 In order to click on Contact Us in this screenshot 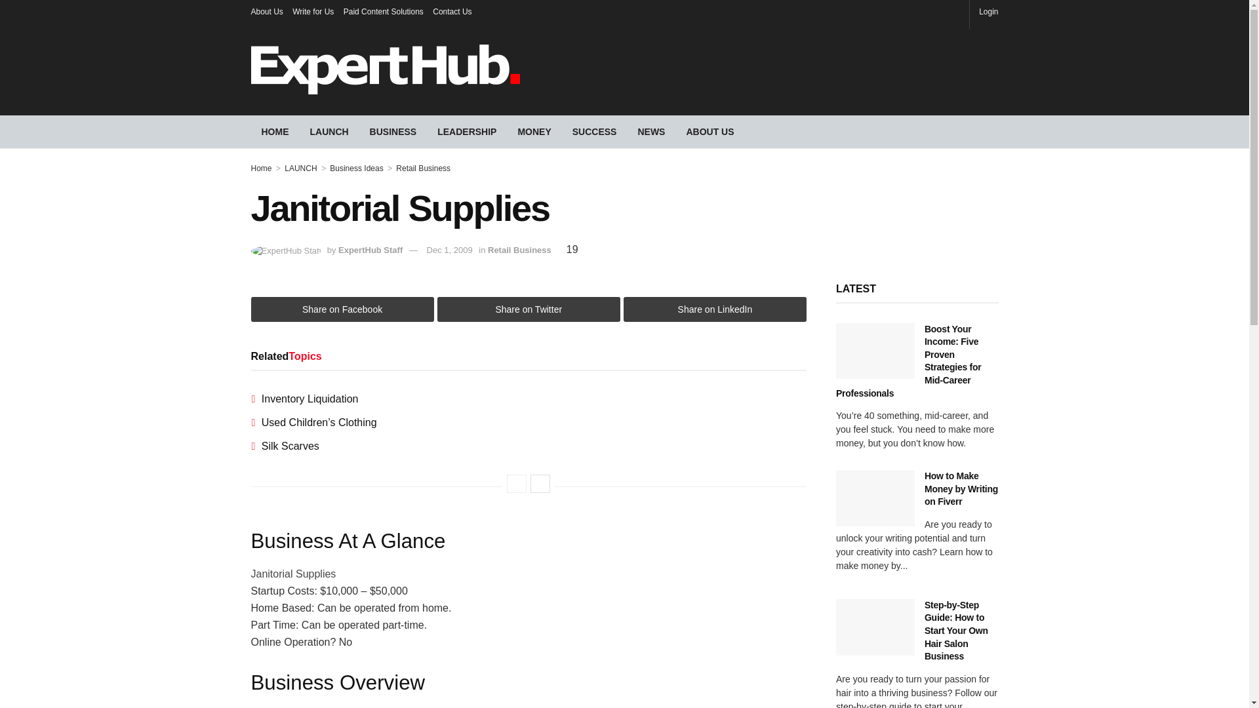, I will do `click(452, 12)`.